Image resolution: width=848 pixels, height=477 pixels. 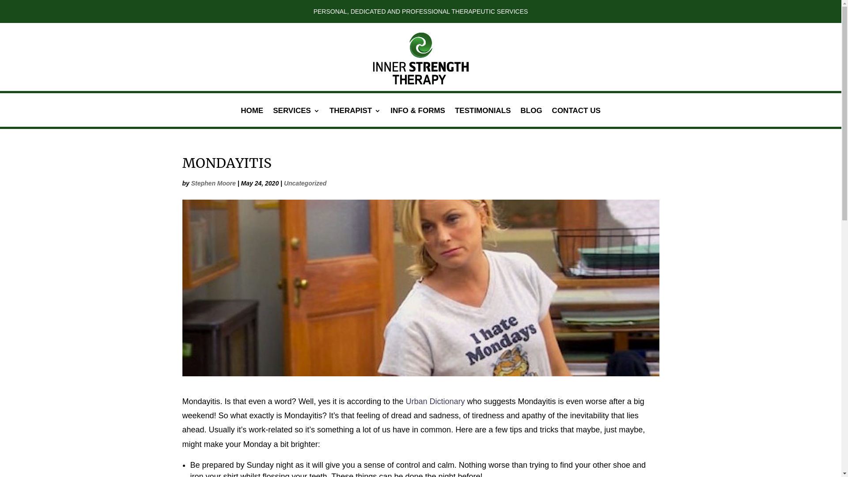 What do you see at coordinates (418, 117) in the screenshot?
I see `INFO & FORMS` at bounding box center [418, 117].